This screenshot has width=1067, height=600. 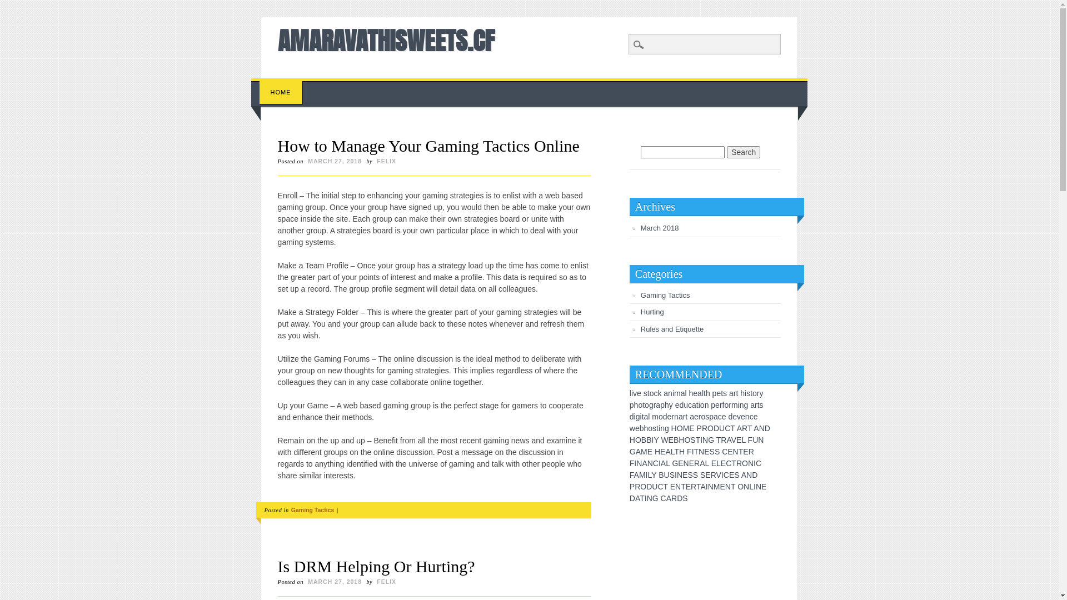 I want to click on T, so click(x=750, y=428).